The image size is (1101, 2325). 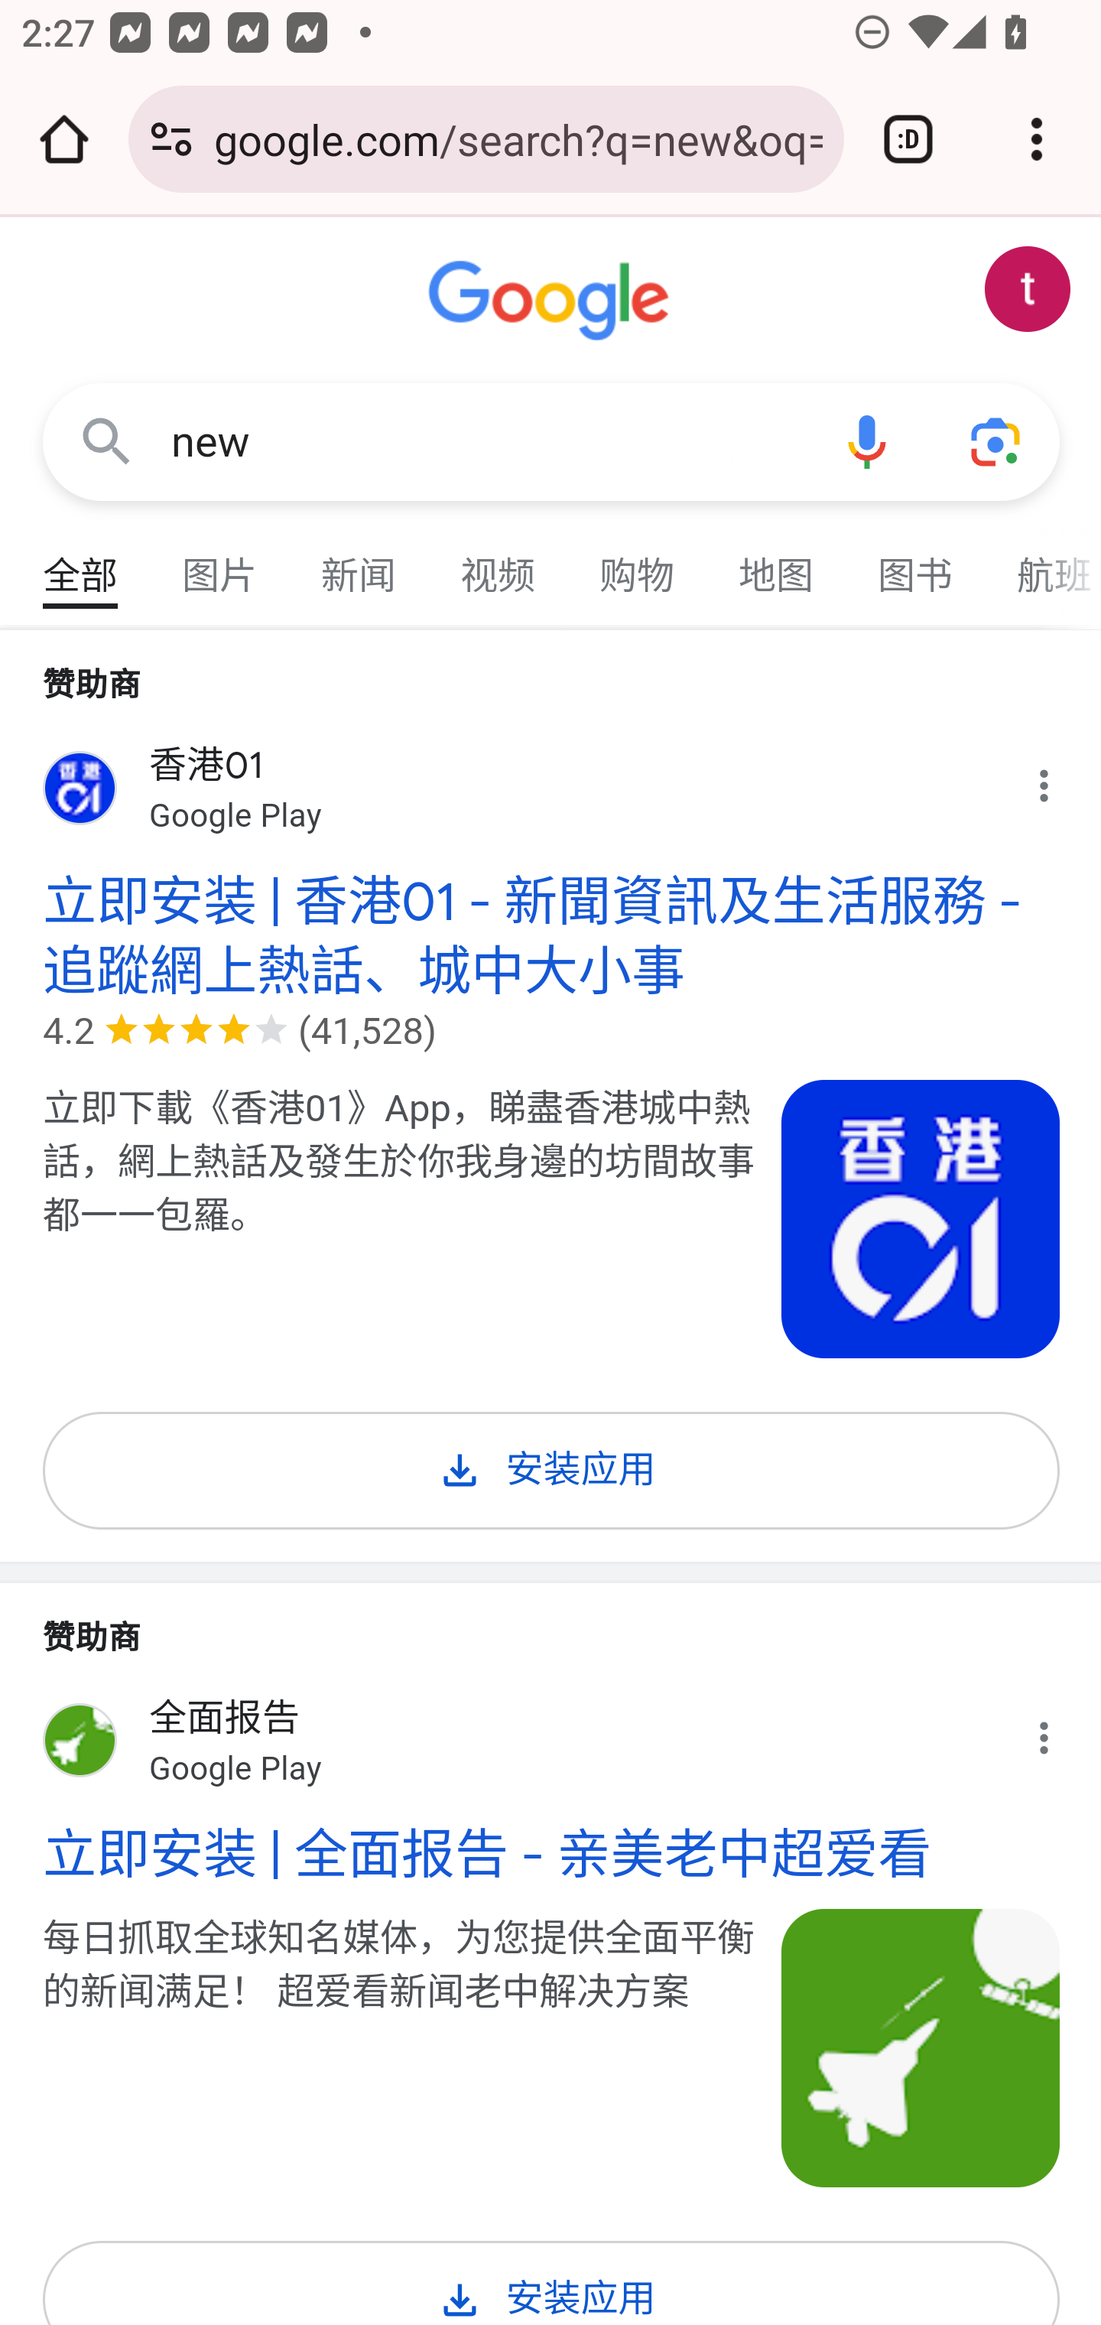 What do you see at coordinates (777, 561) in the screenshot?
I see `地图` at bounding box center [777, 561].